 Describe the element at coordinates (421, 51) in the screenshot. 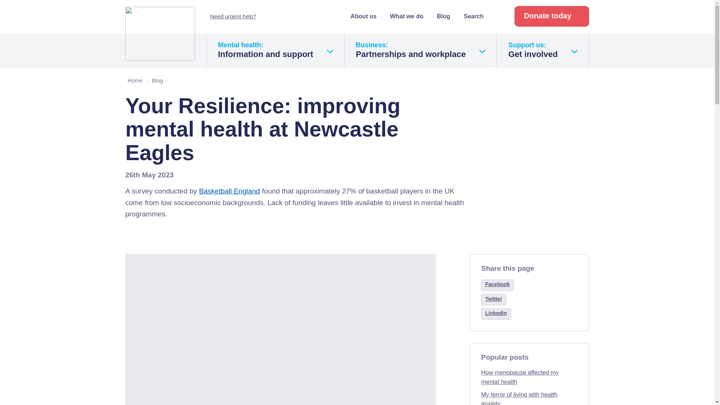

I see `About us` at that location.